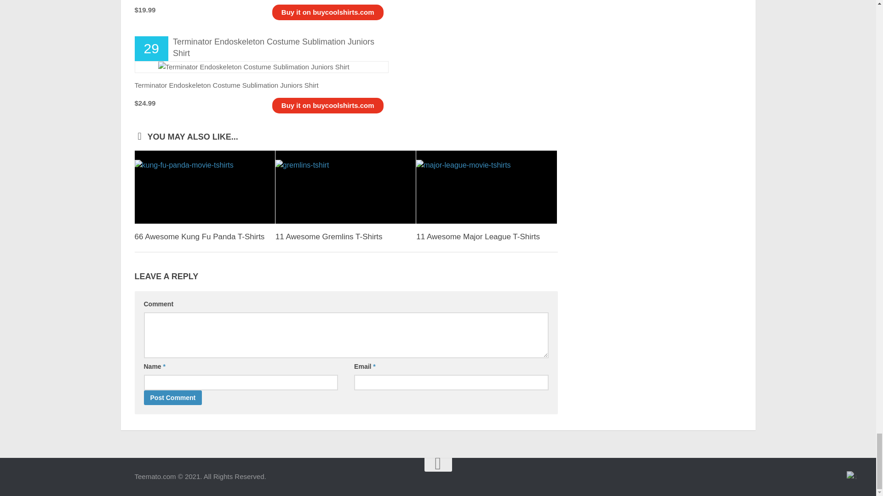 Image resolution: width=883 pixels, height=496 pixels. What do you see at coordinates (172, 398) in the screenshot?
I see `Post Comment` at bounding box center [172, 398].